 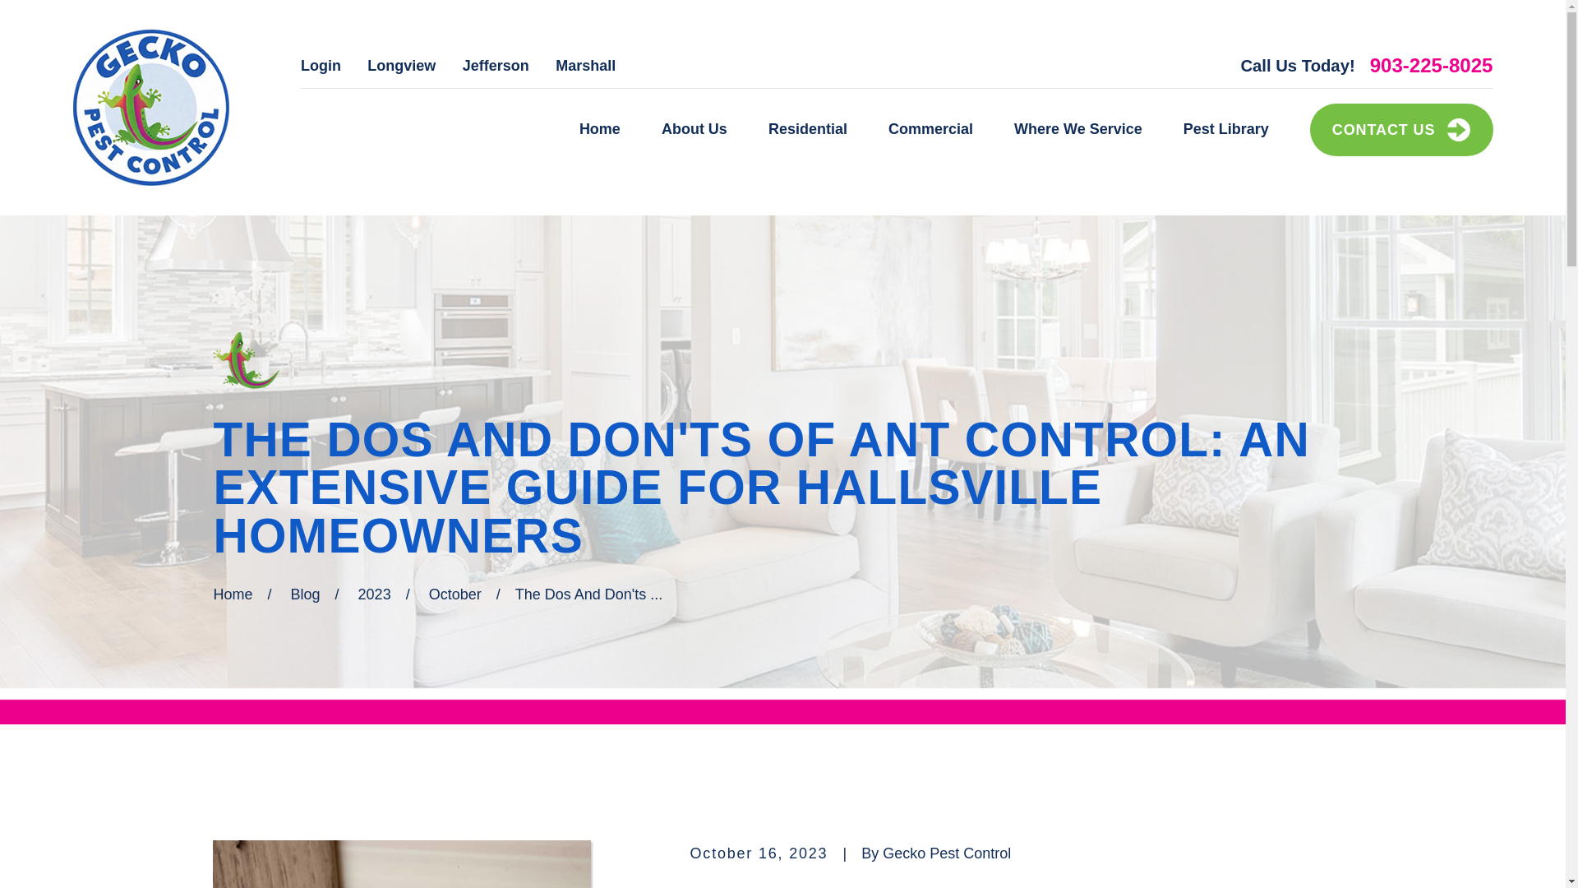 What do you see at coordinates (1078, 130) in the screenshot?
I see `Where We Service` at bounding box center [1078, 130].